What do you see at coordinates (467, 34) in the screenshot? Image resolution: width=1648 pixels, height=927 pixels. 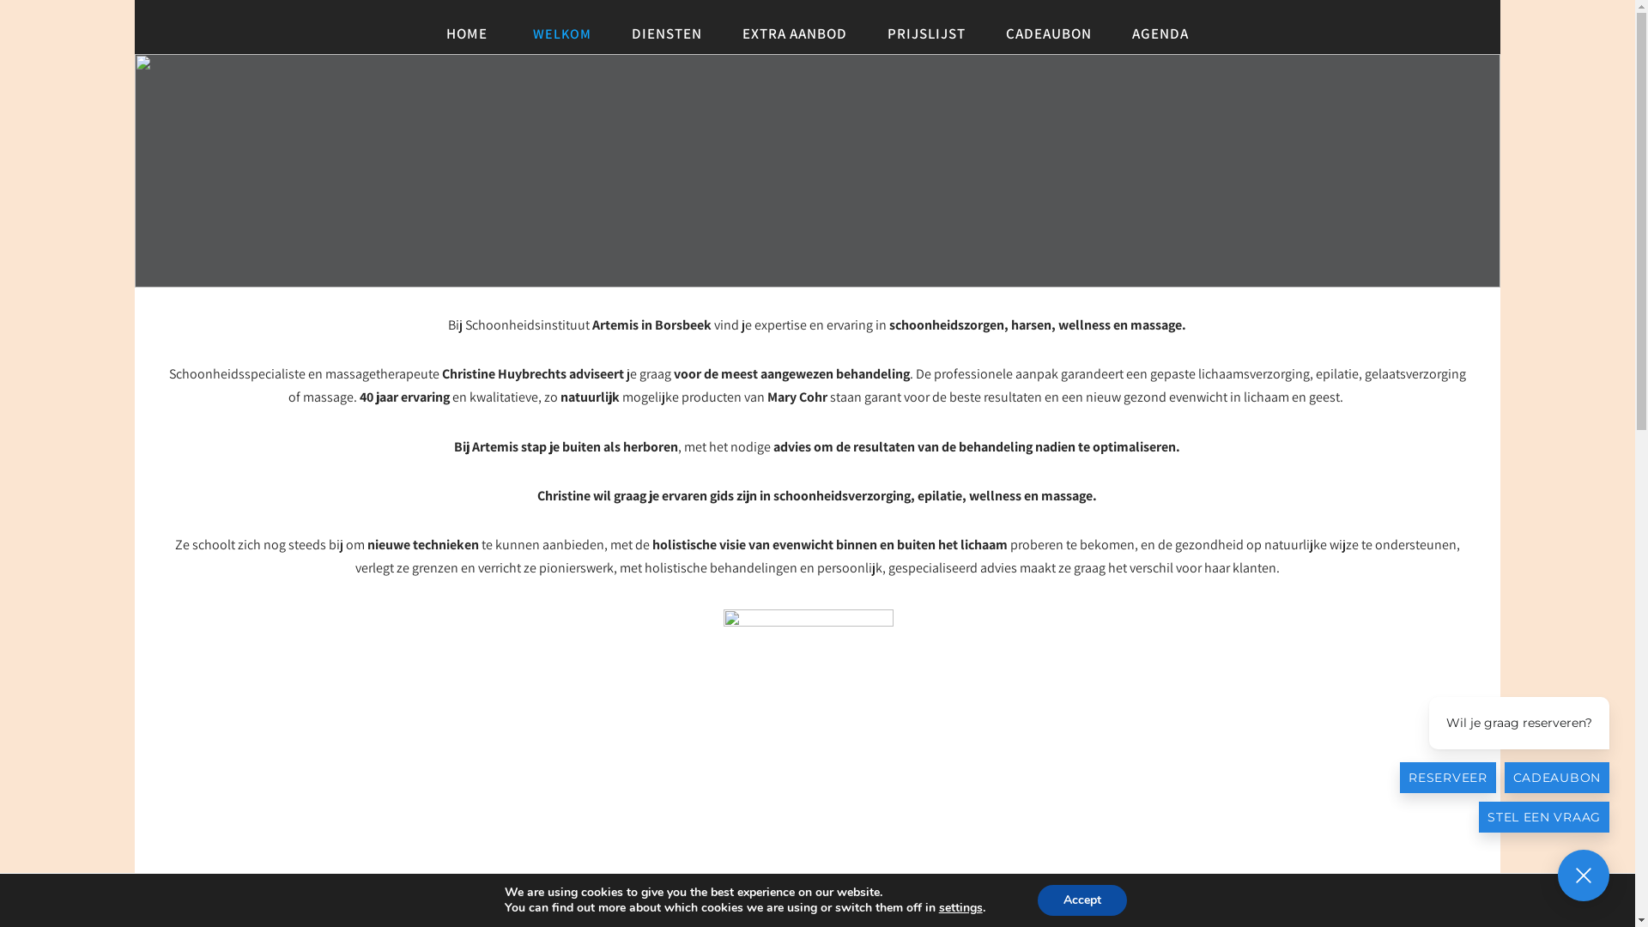 I see `HOME` at bounding box center [467, 34].